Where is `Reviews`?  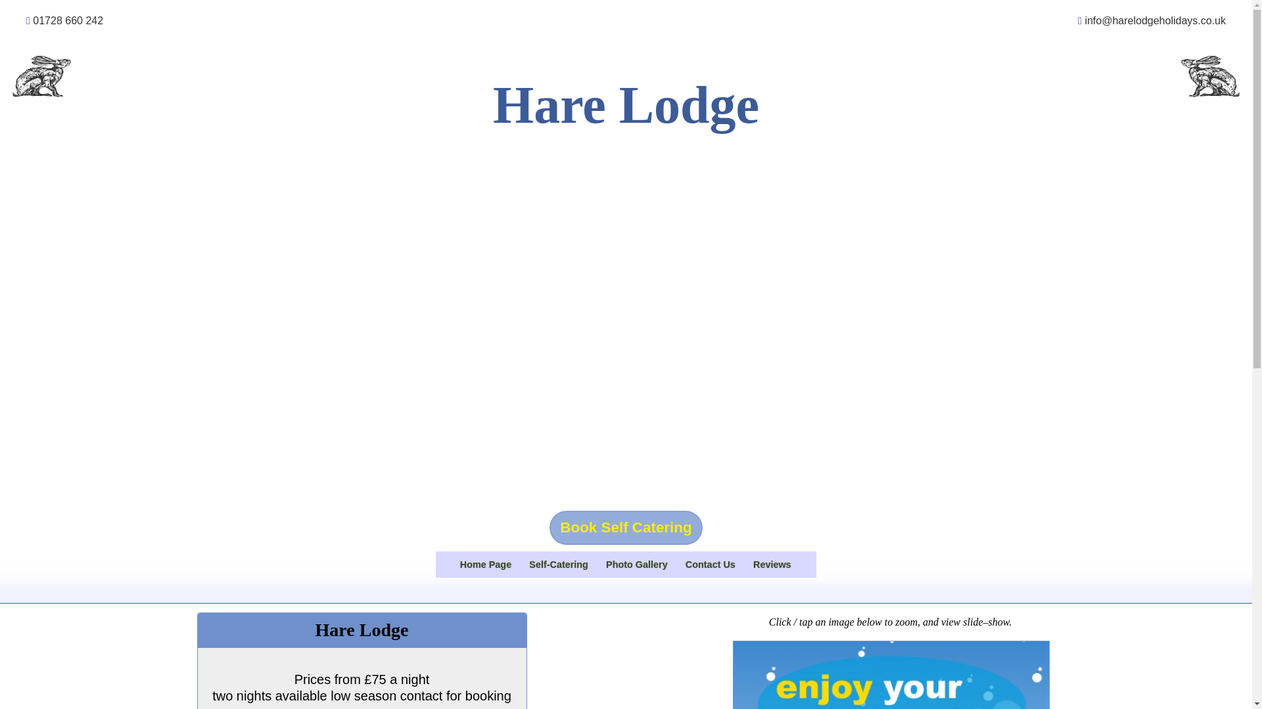
Reviews is located at coordinates (772, 565).